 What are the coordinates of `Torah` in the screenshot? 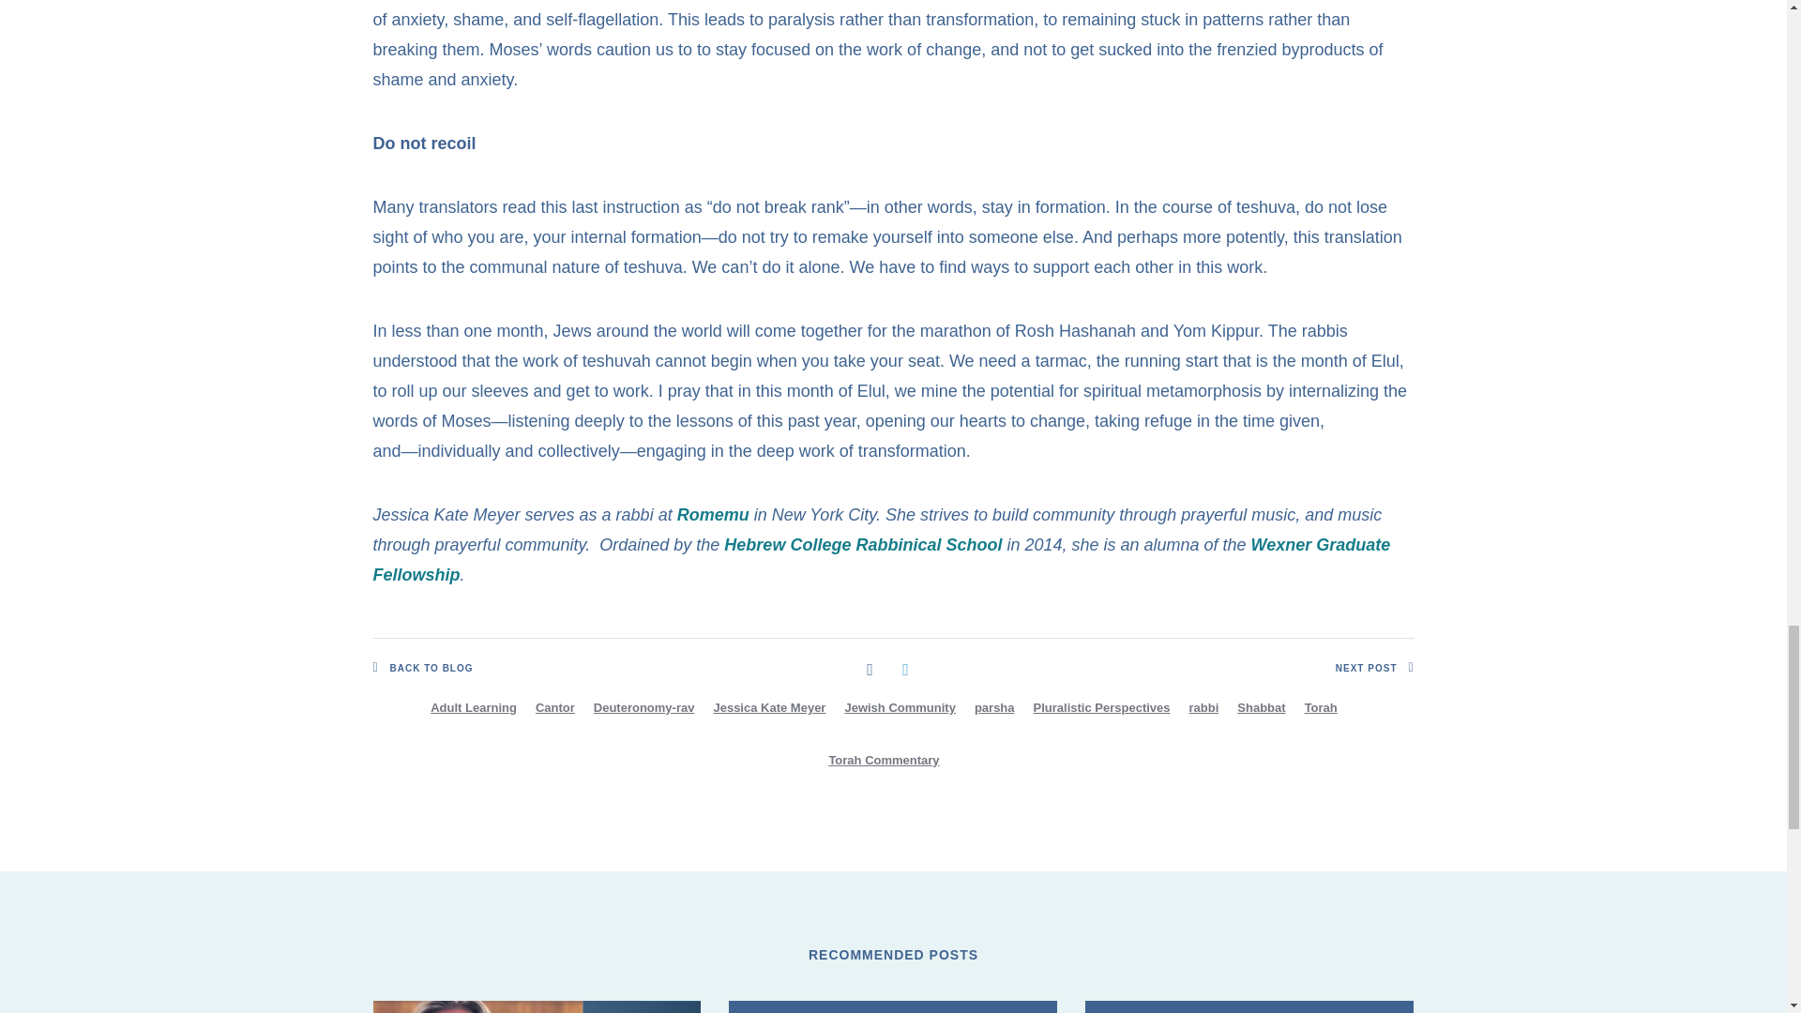 It's located at (1321, 707).